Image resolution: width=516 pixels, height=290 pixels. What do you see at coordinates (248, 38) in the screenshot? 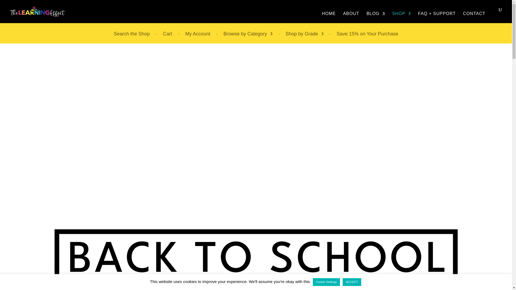
I see `Browse by Category` at bounding box center [248, 38].